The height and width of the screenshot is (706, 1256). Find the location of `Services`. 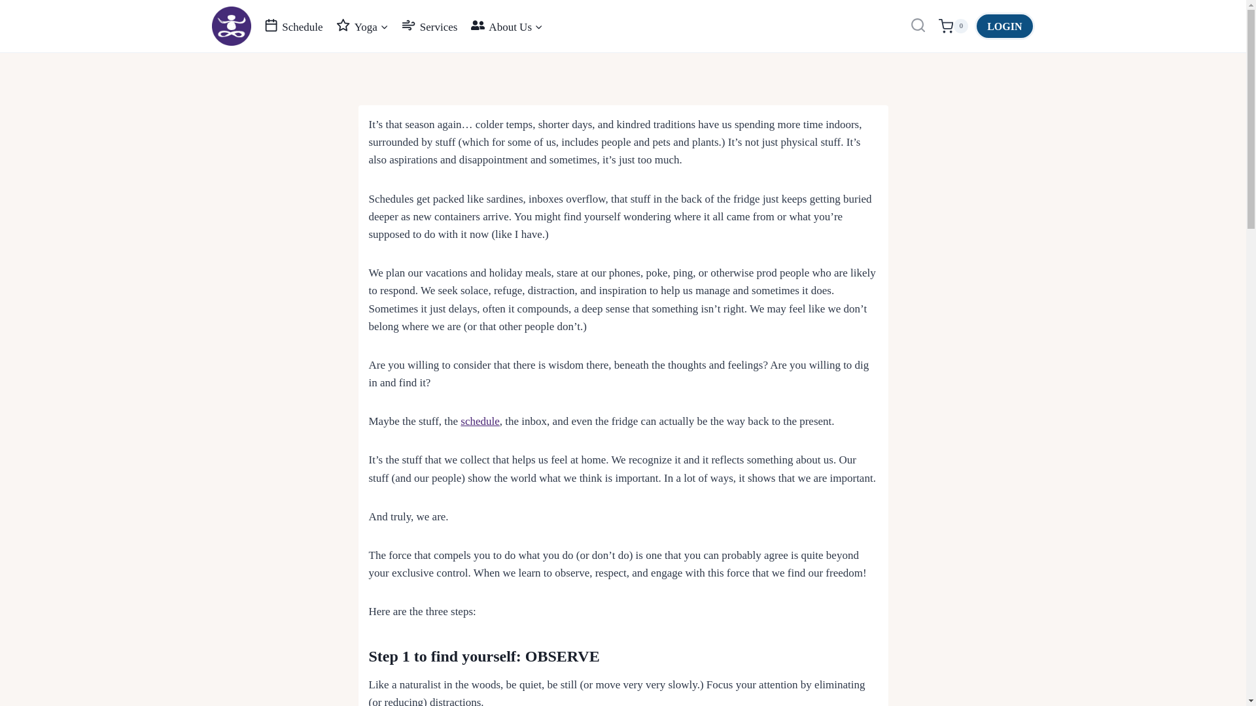

Services is located at coordinates (430, 25).